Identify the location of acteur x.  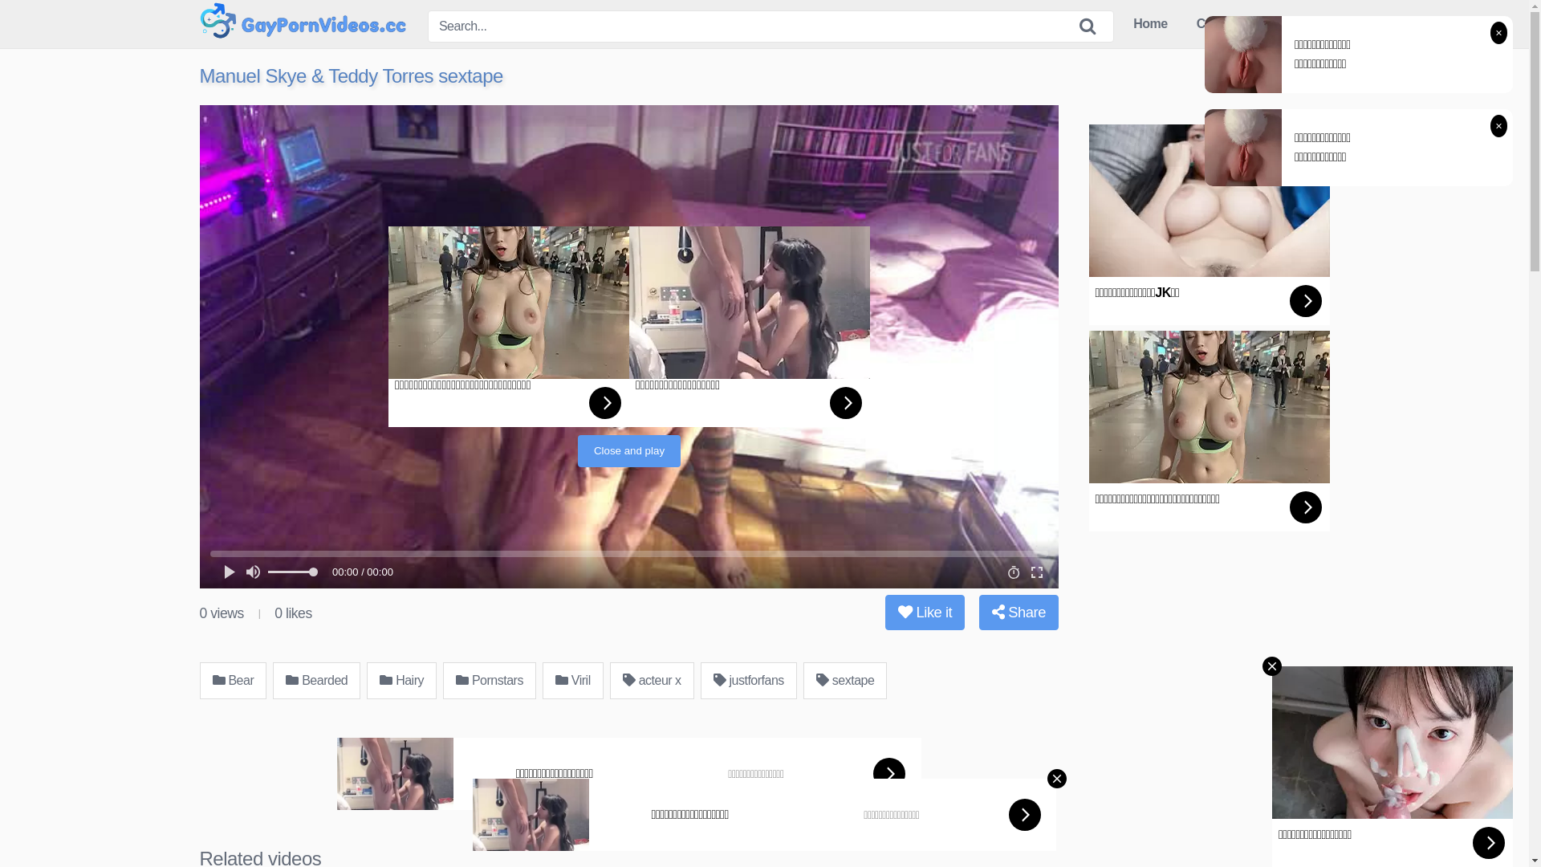
(652, 681).